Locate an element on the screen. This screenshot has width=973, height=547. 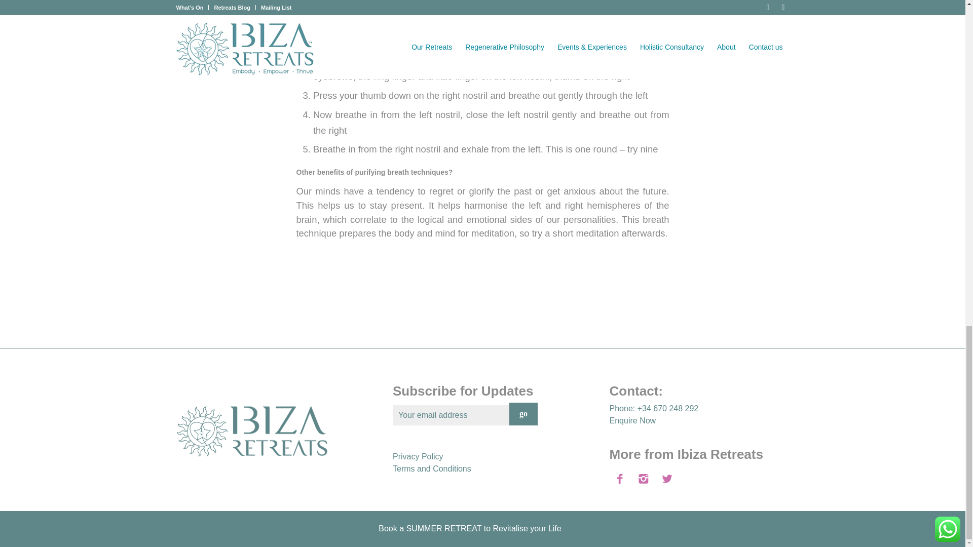
Instagram is located at coordinates (781, 532).